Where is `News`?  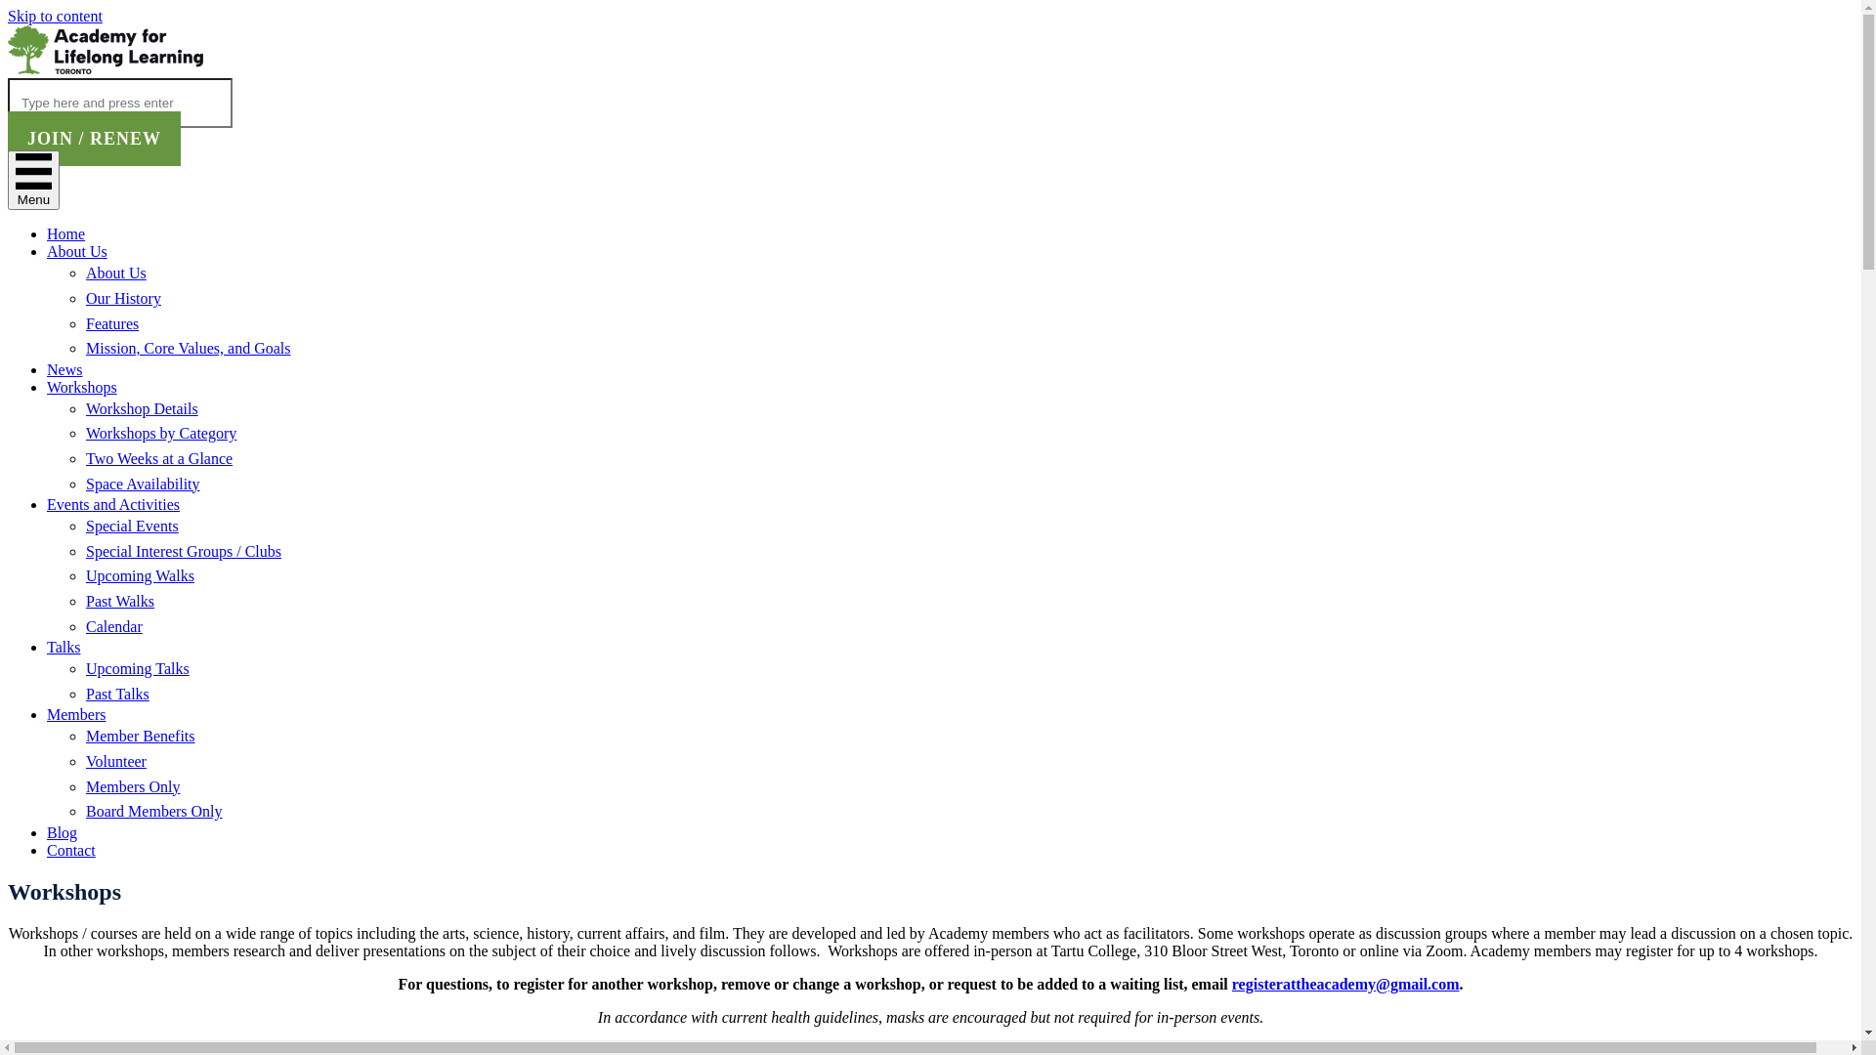 News is located at coordinates (64, 369).